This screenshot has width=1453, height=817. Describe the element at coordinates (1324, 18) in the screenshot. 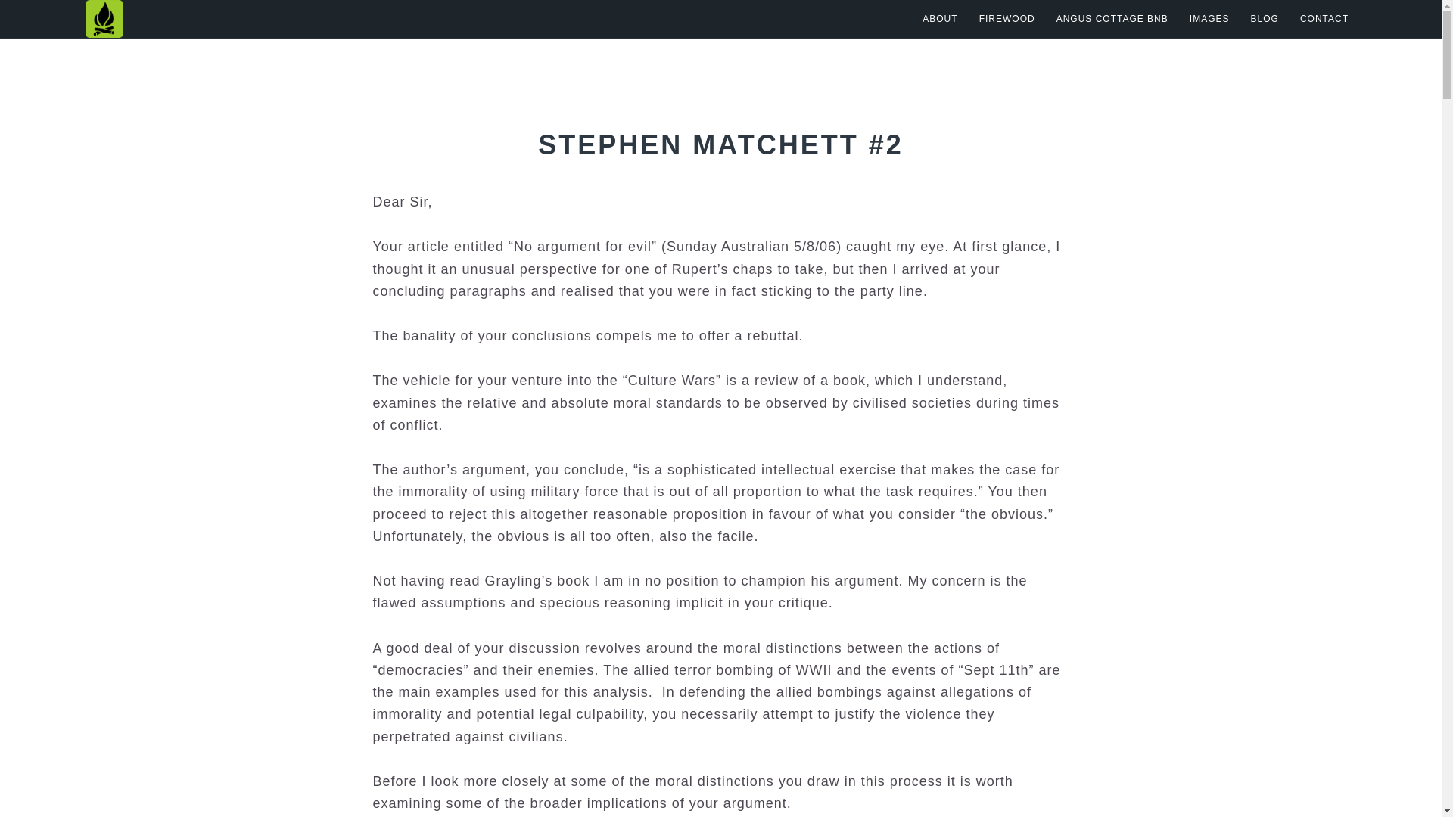

I see `CONTACT` at that location.